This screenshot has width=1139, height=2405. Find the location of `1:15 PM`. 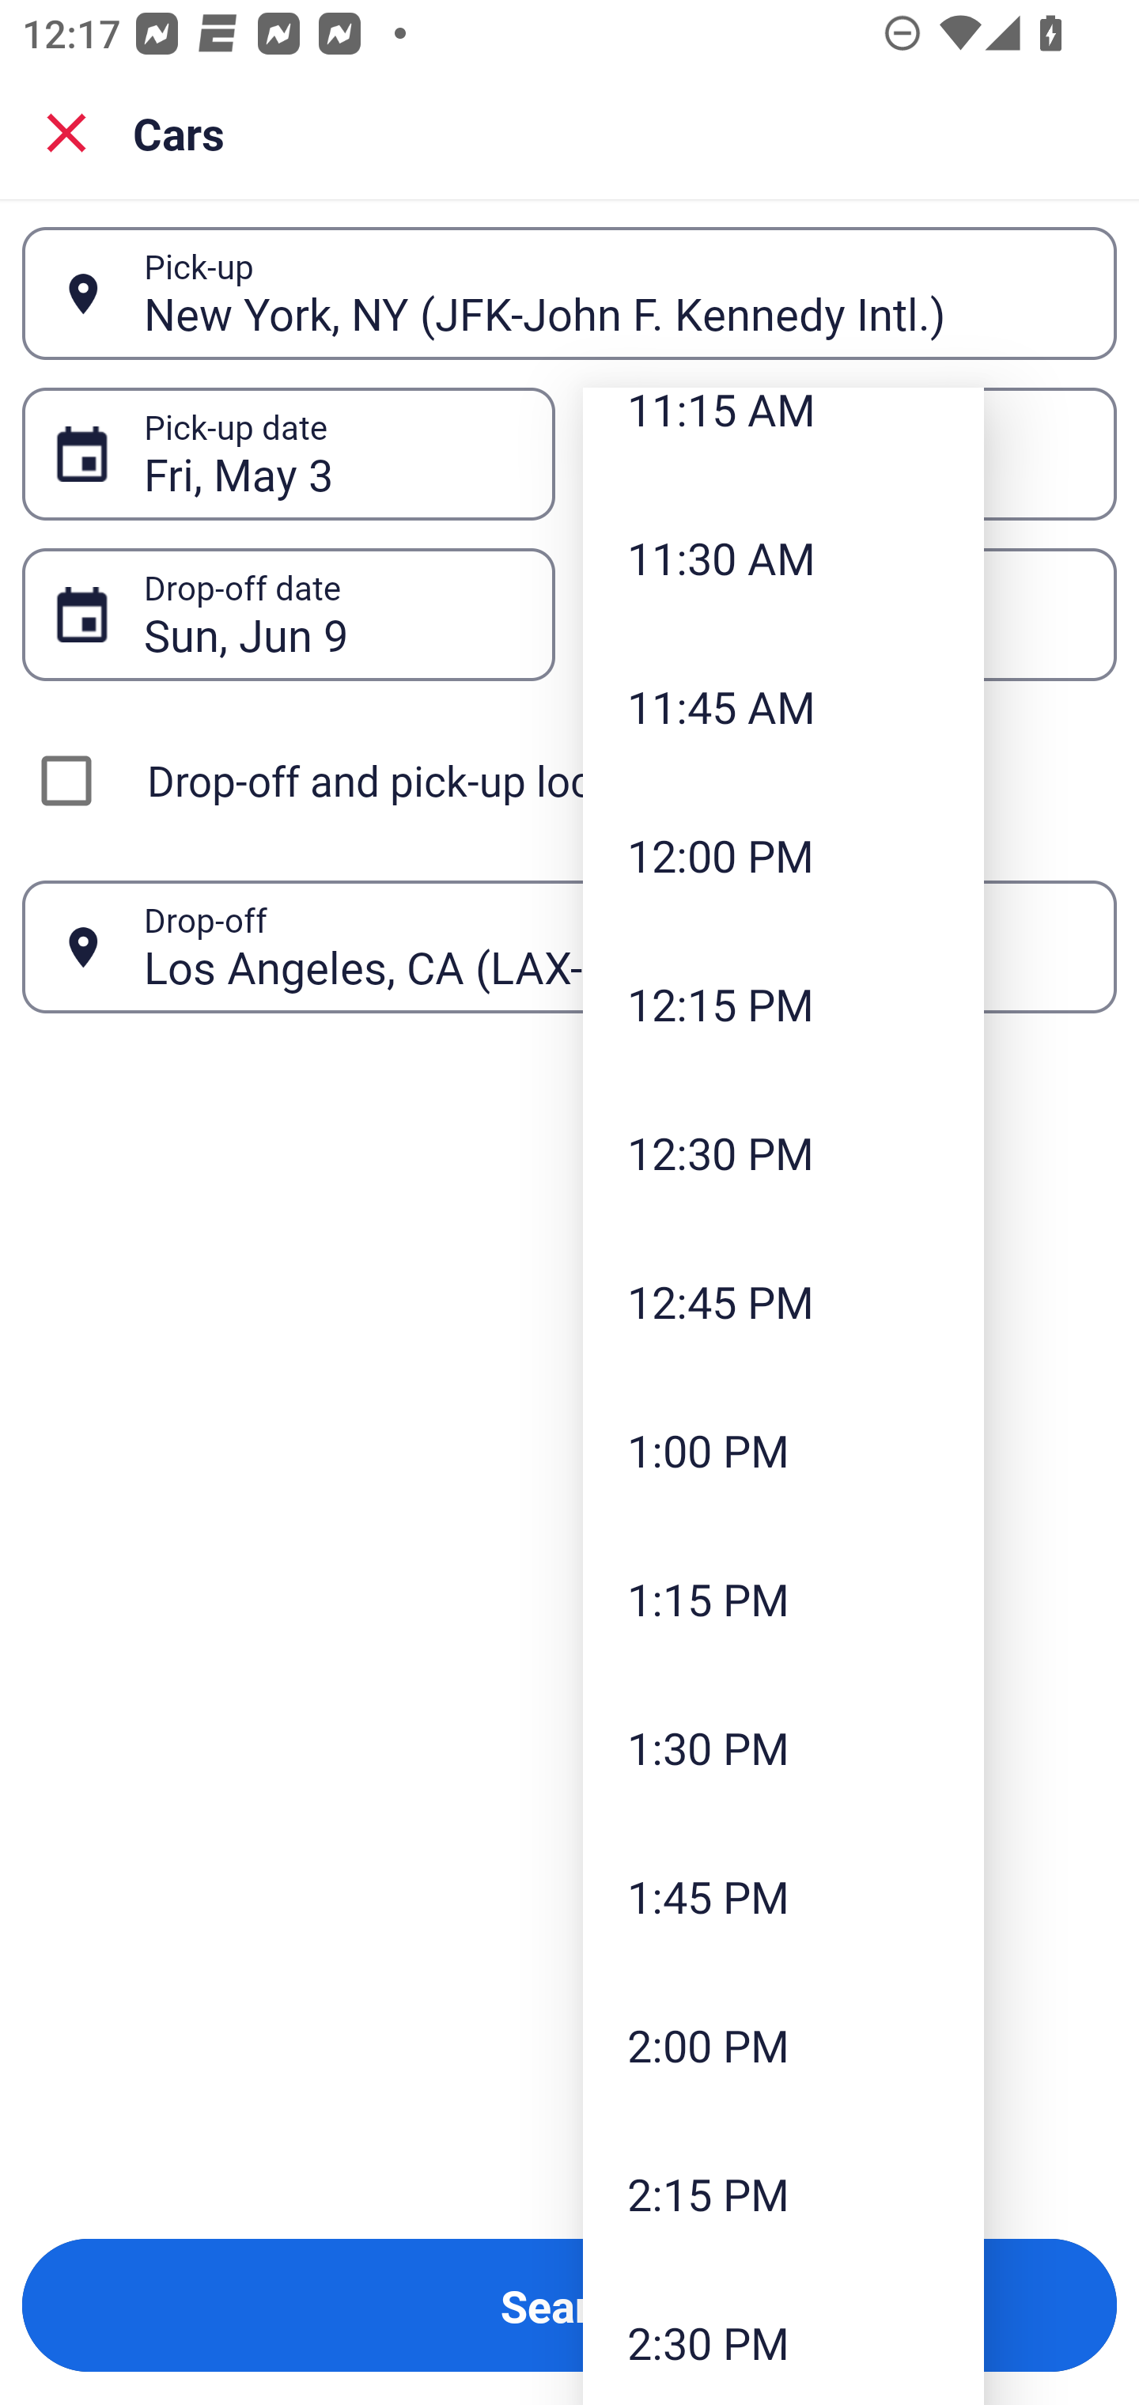

1:15 PM is located at coordinates (783, 1599).